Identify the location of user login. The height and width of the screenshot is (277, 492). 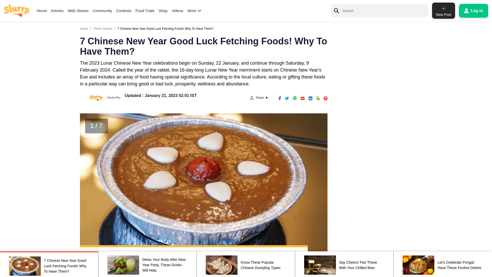
(145, 11).